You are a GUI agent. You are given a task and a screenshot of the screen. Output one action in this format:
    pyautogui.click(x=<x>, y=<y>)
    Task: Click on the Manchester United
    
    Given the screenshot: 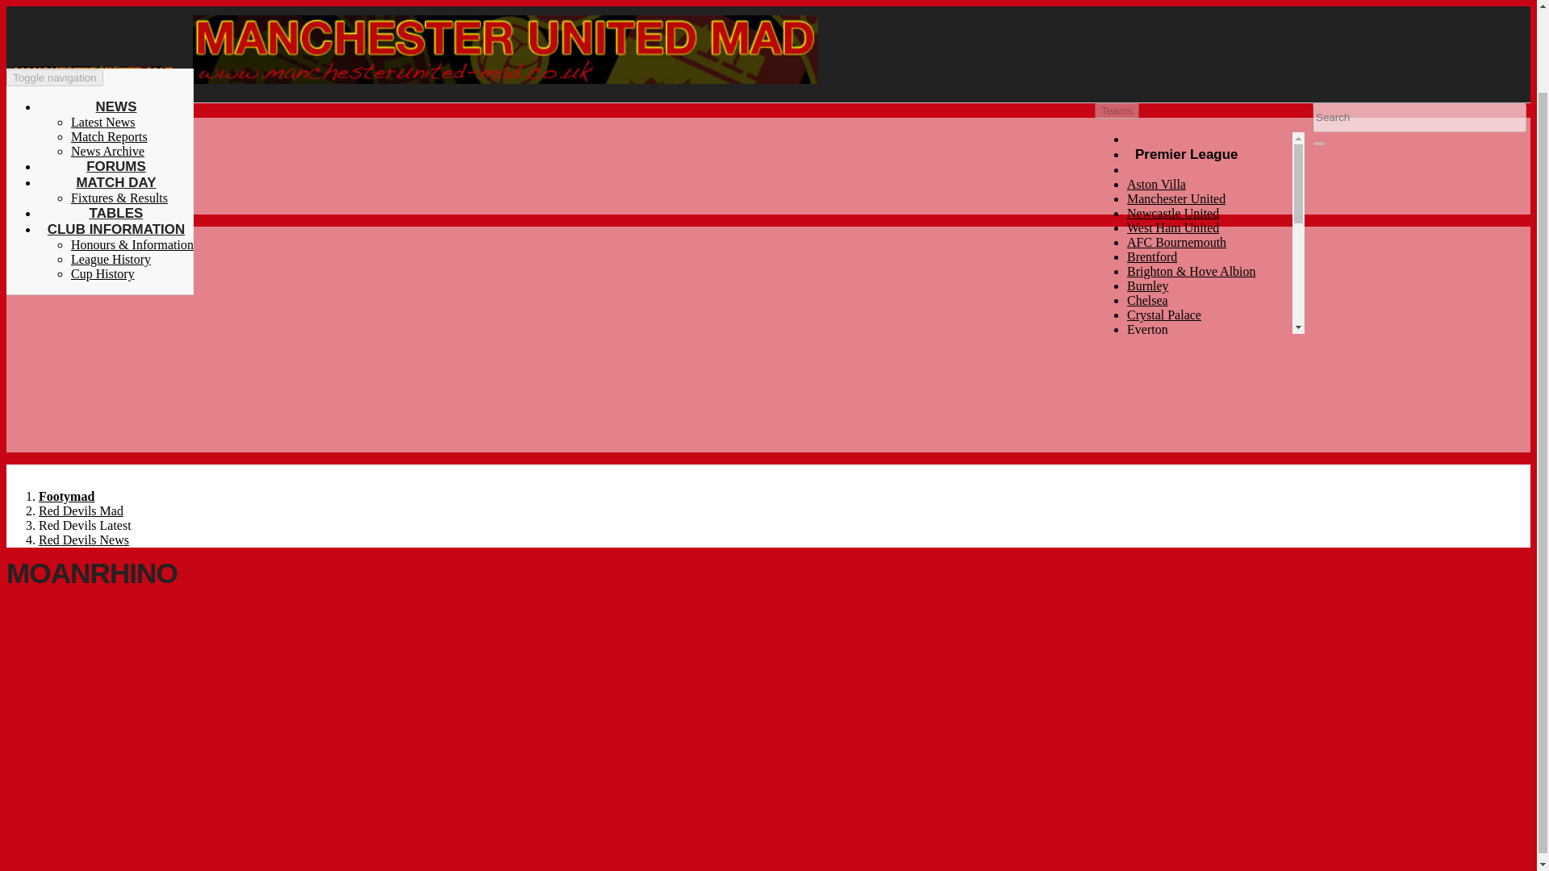 What is the action you would take?
    pyautogui.click(x=1176, y=198)
    